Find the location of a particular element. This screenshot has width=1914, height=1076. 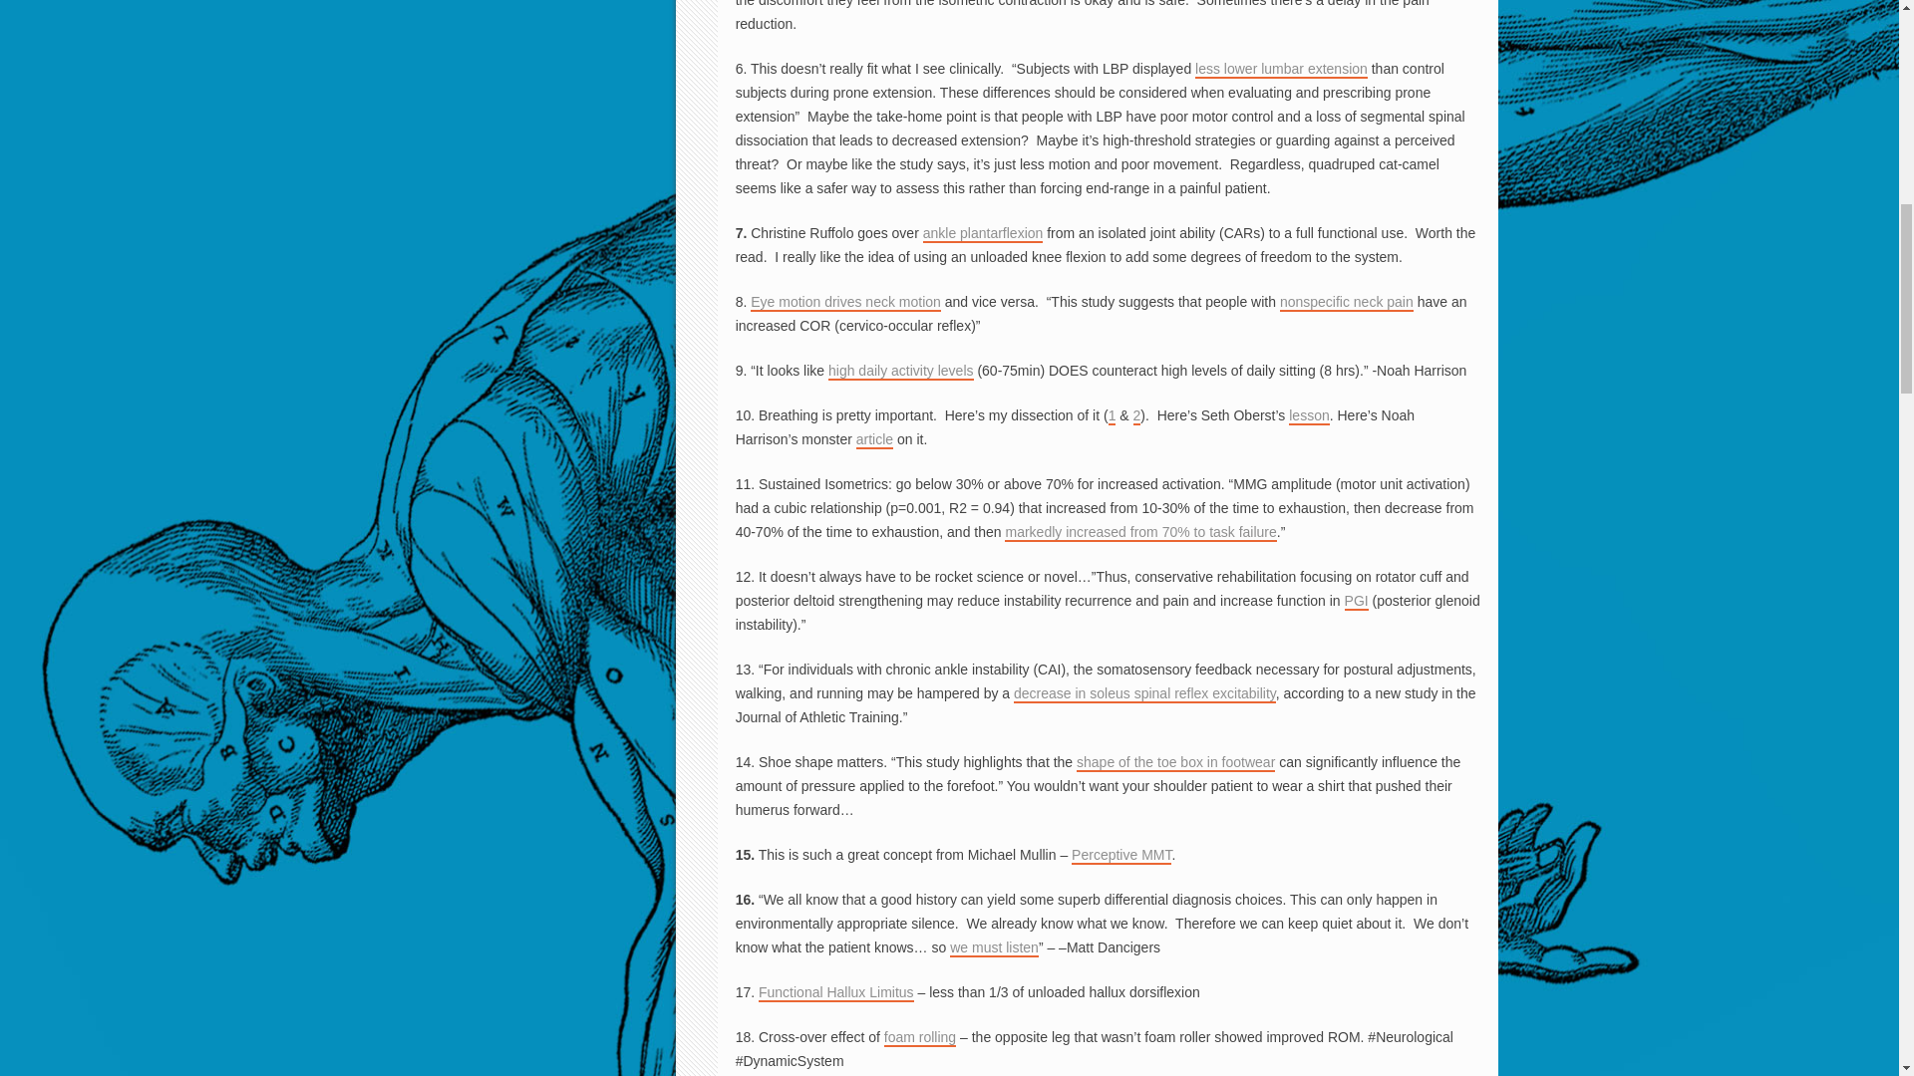

ankle plantarflexion is located at coordinates (983, 233).